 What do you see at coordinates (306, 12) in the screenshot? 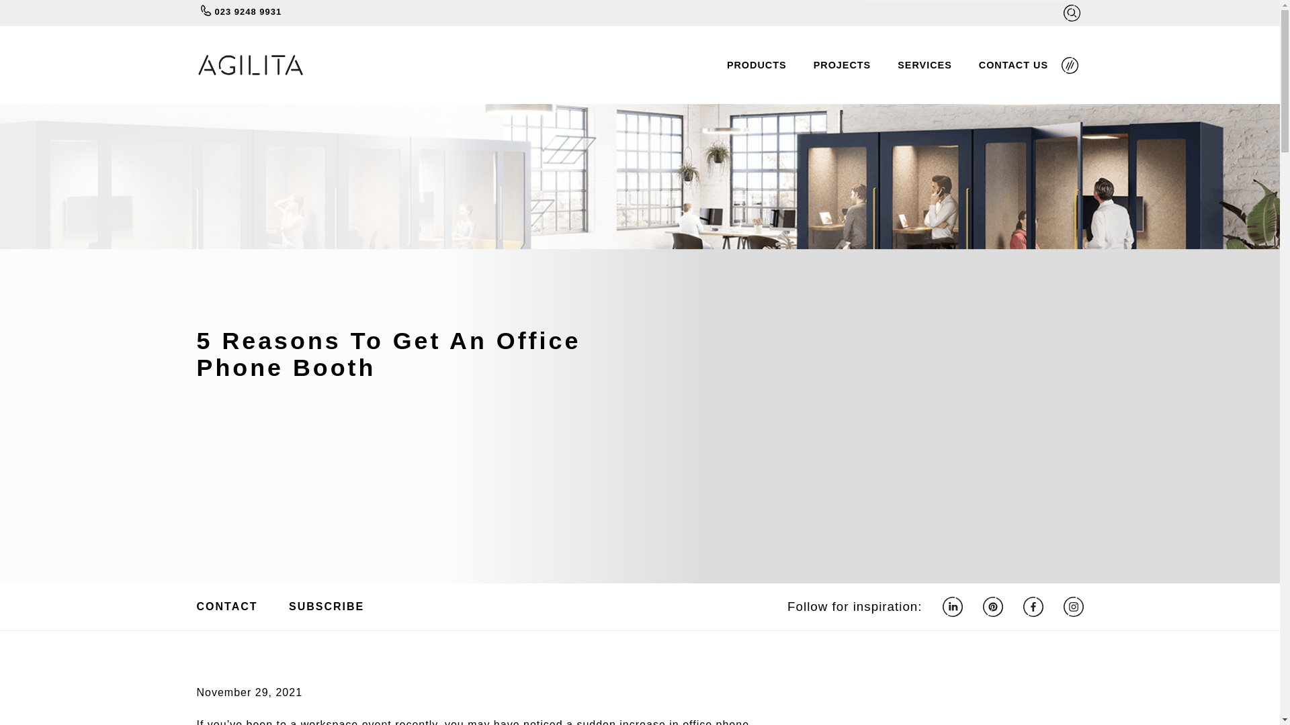
I see `023 9248 9931` at bounding box center [306, 12].